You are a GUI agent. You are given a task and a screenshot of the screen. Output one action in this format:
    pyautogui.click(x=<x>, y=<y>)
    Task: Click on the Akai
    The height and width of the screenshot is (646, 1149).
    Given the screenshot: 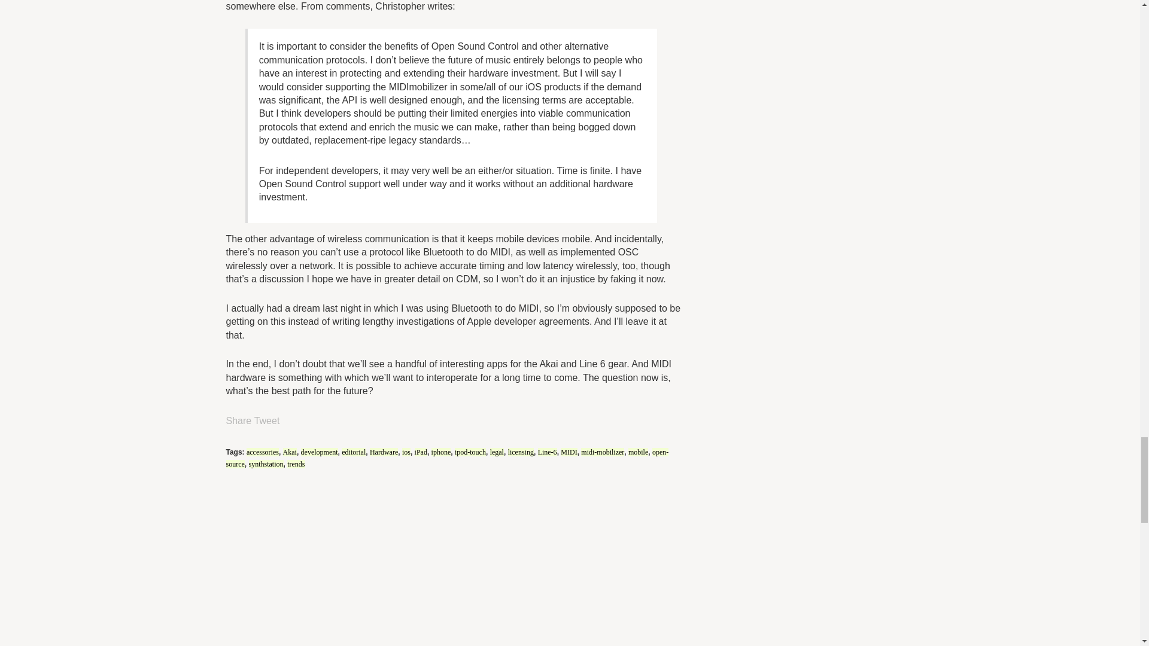 What is the action you would take?
    pyautogui.click(x=290, y=452)
    